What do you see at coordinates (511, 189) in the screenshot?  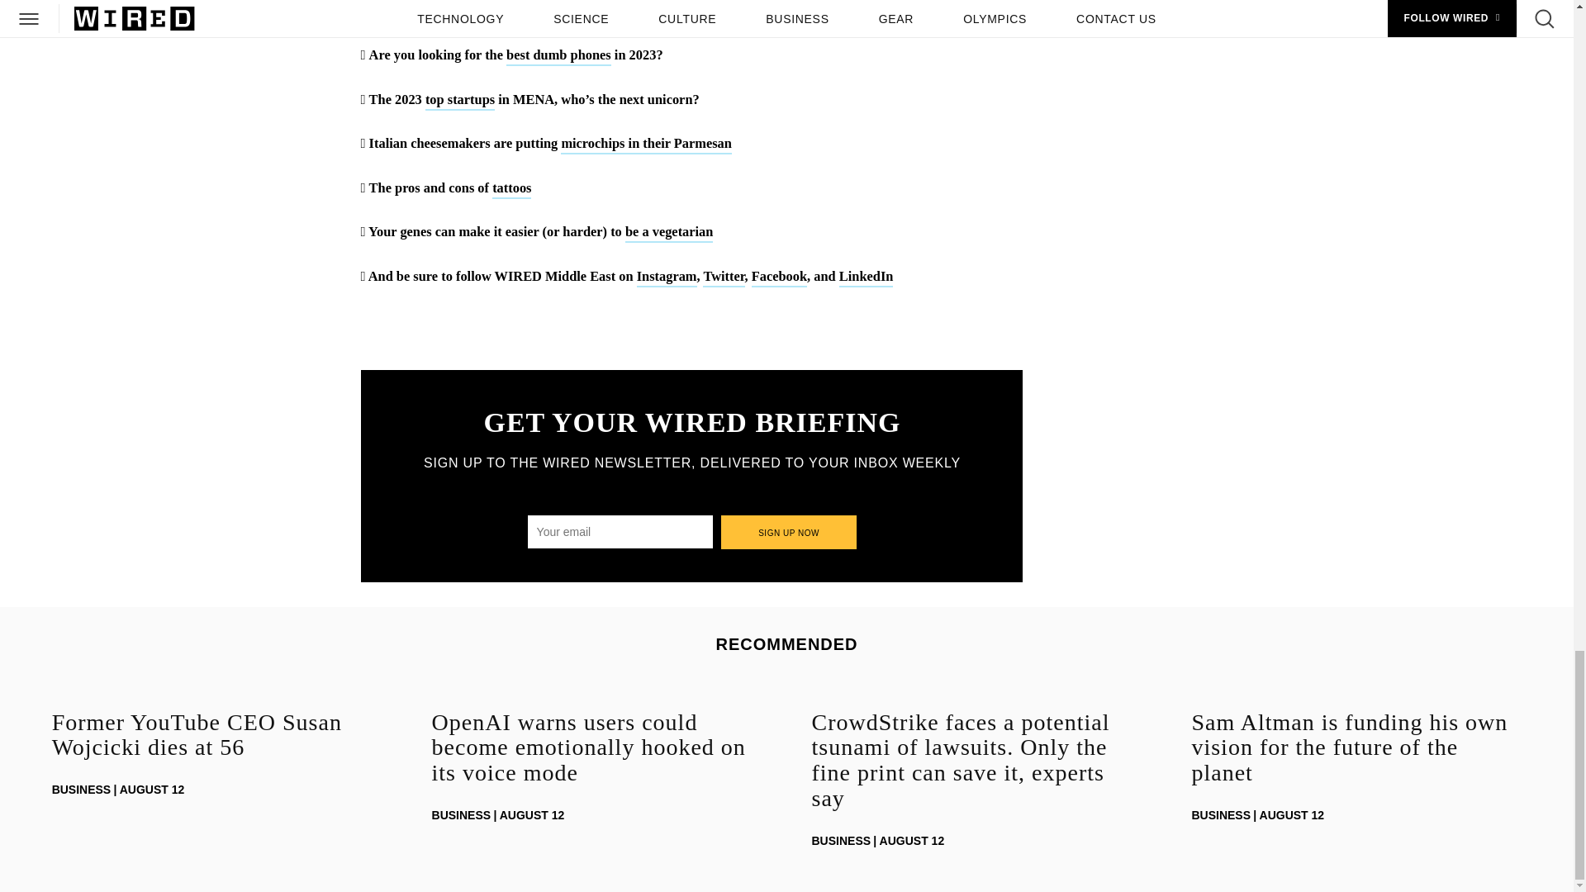 I see `tattoos` at bounding box center [511, 189].